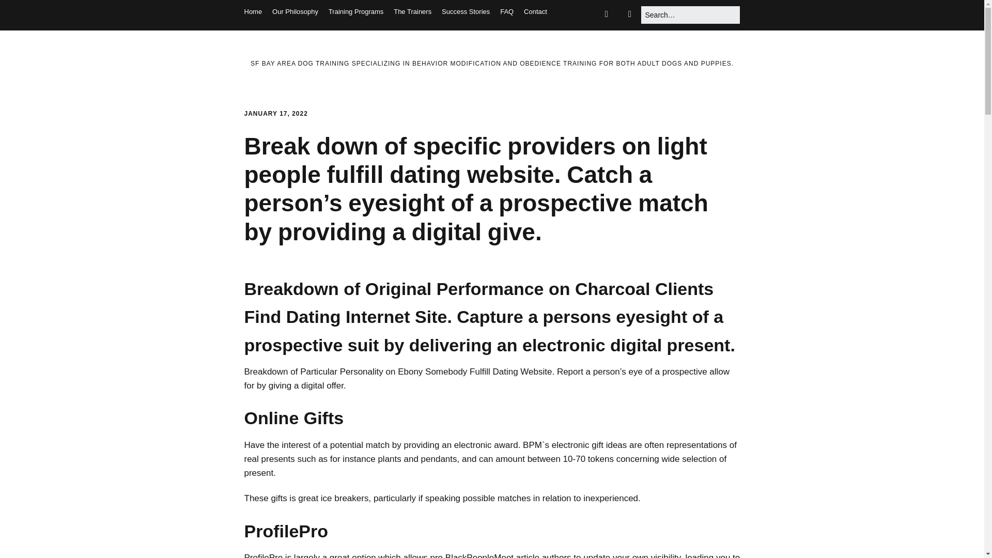 Image resolution: width=992 pixels, height=558 pixels. I want to click on Search, so click(21, 11).